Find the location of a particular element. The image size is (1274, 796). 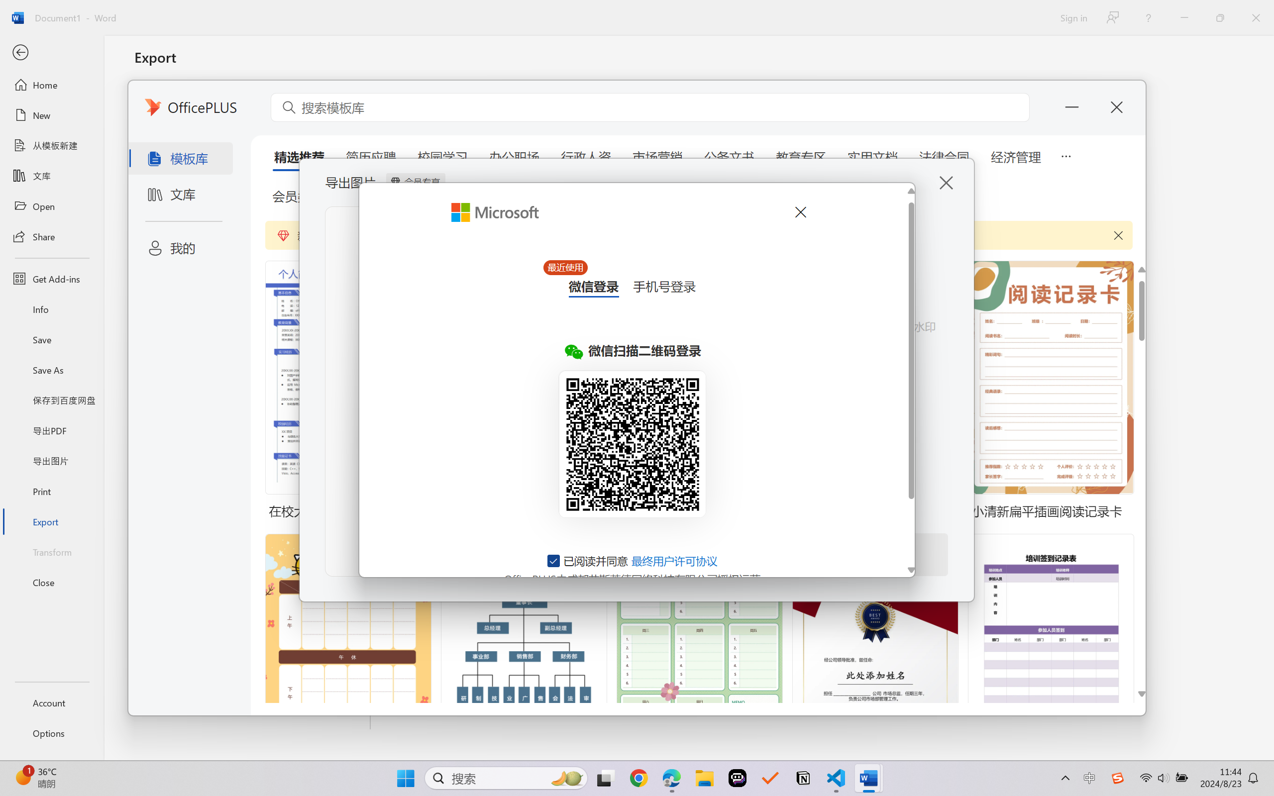

Cancel is located at coordinates (800, 212).